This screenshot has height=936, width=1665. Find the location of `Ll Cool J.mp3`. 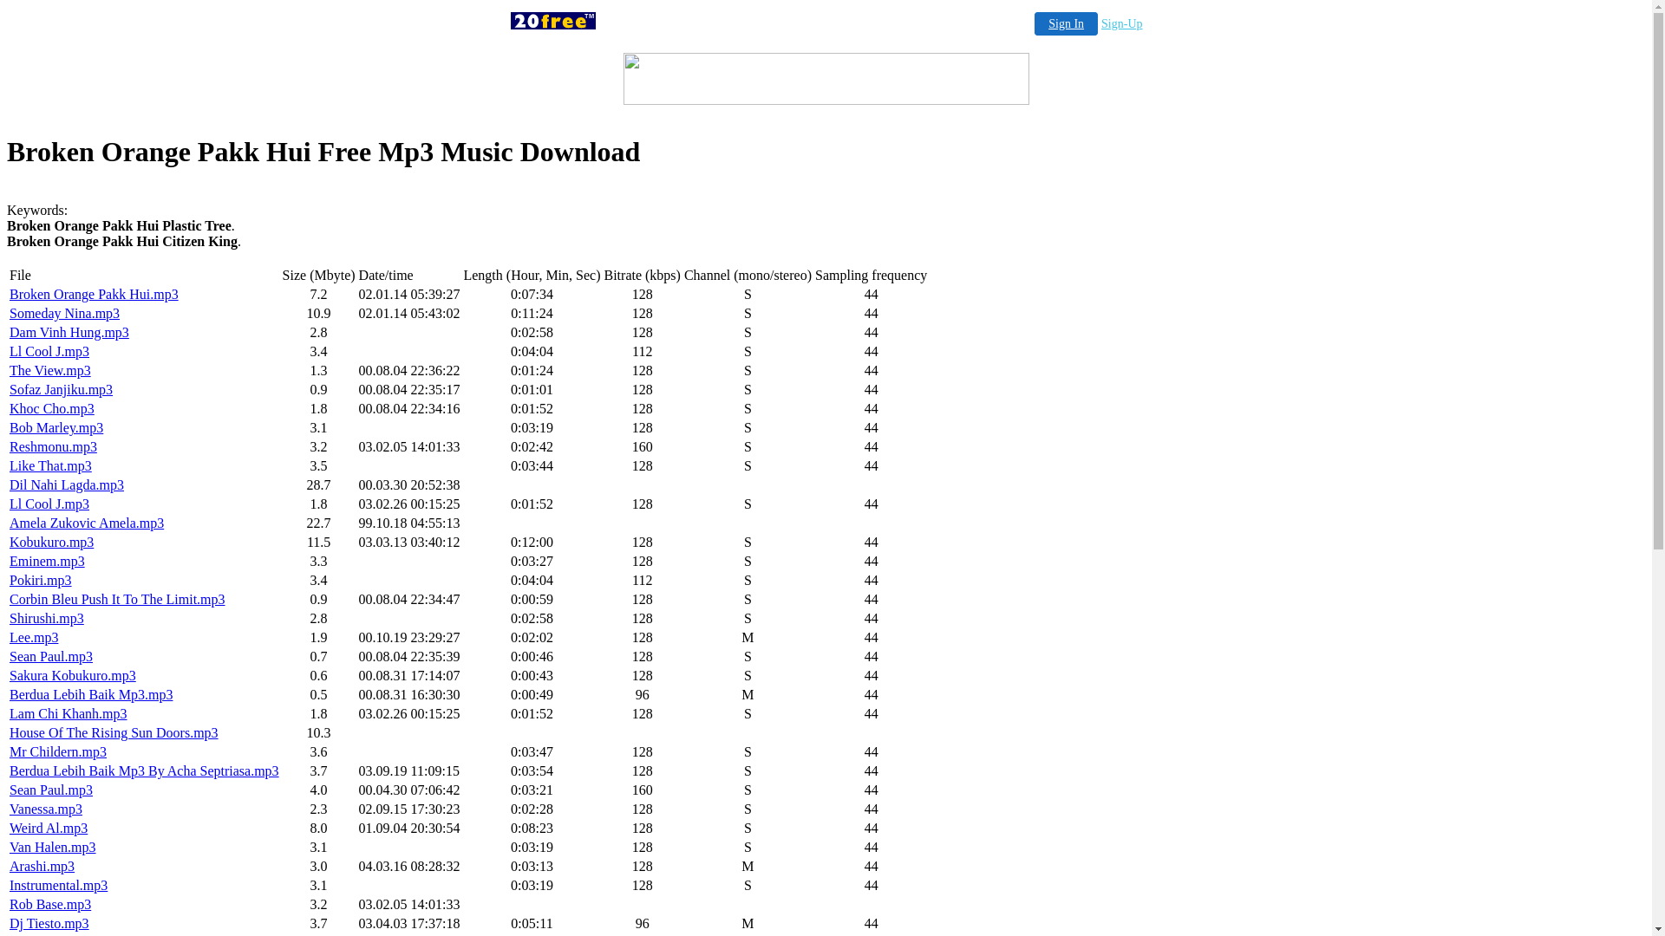

Ll Cool J.mp3 is located at coordinates (49, 504).